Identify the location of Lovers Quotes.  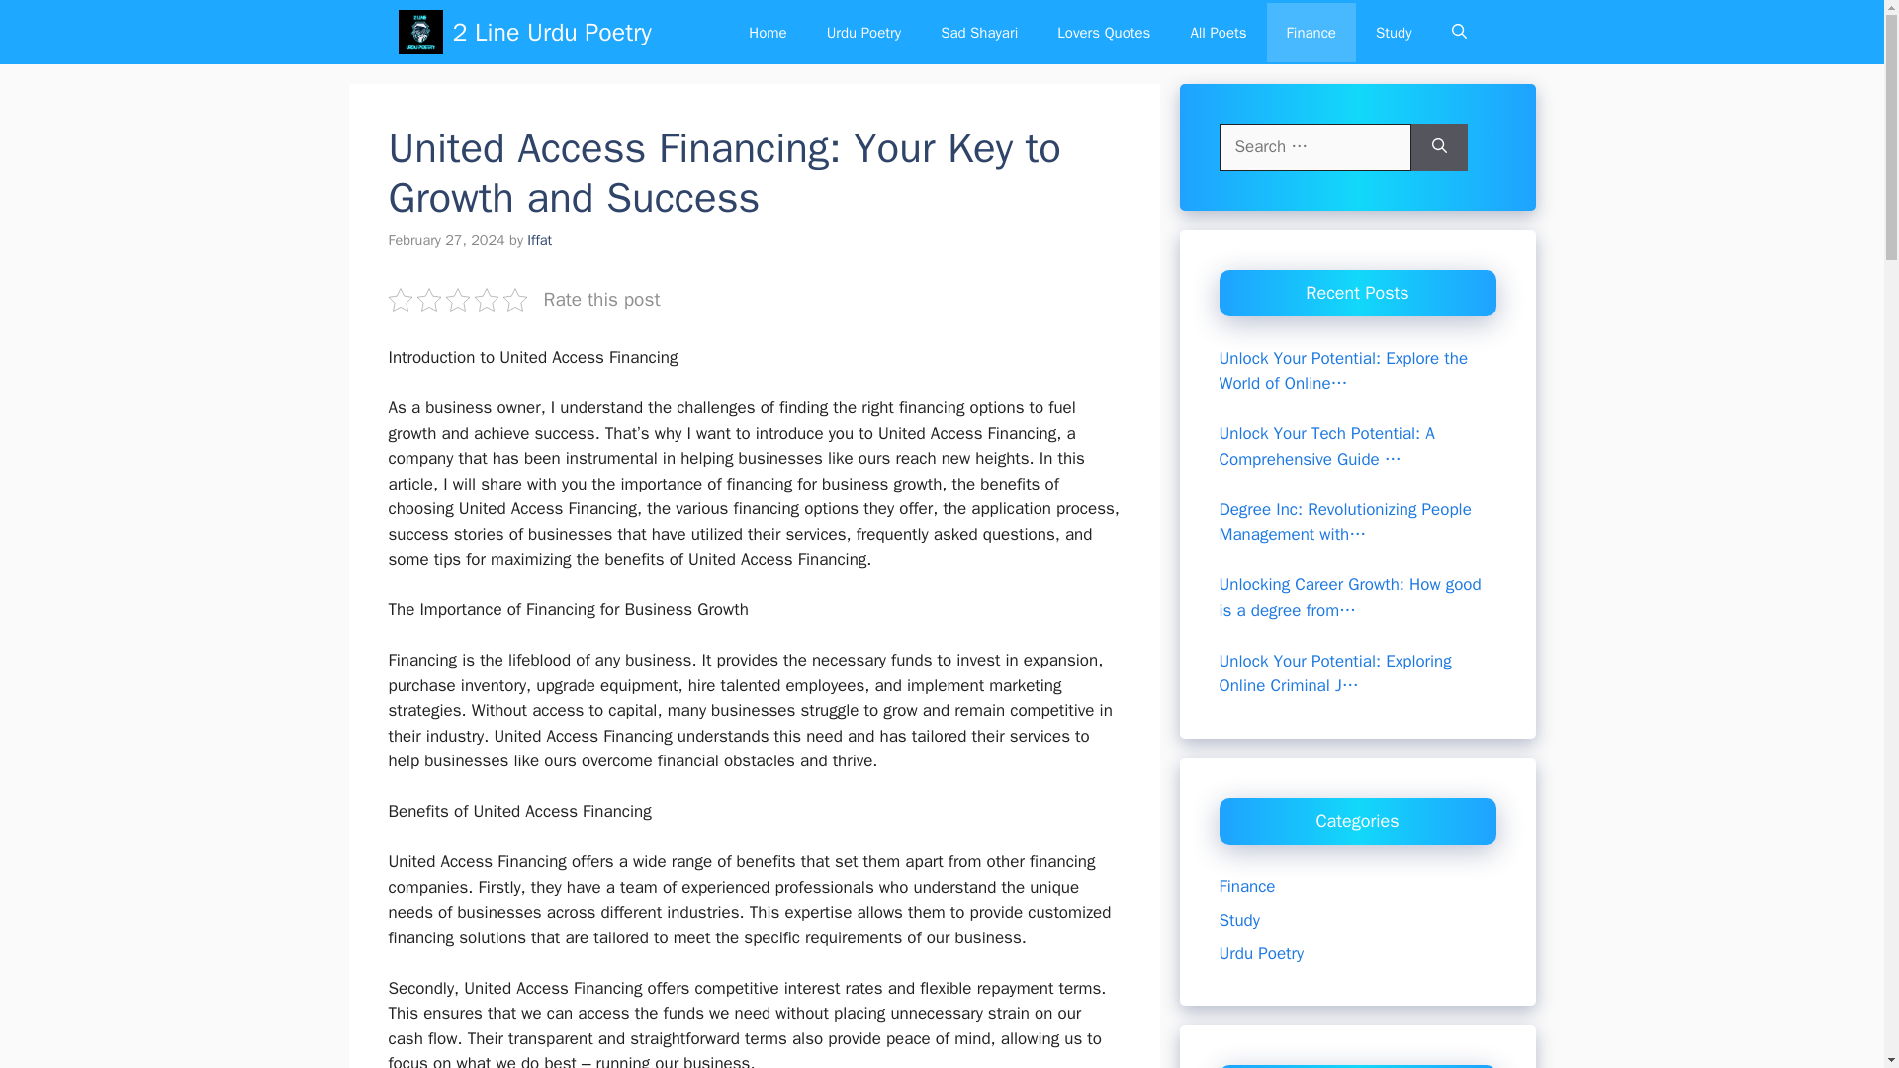
(1103, 32).